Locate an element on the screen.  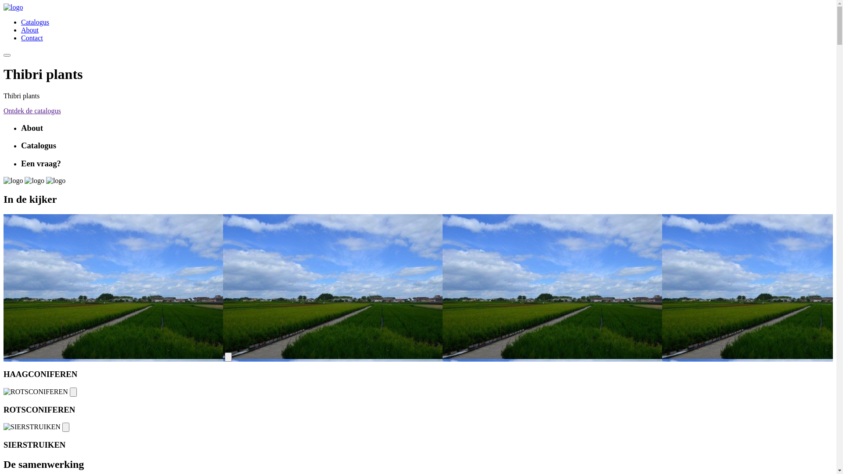
arrow-right is located at coordinates (228, 357).